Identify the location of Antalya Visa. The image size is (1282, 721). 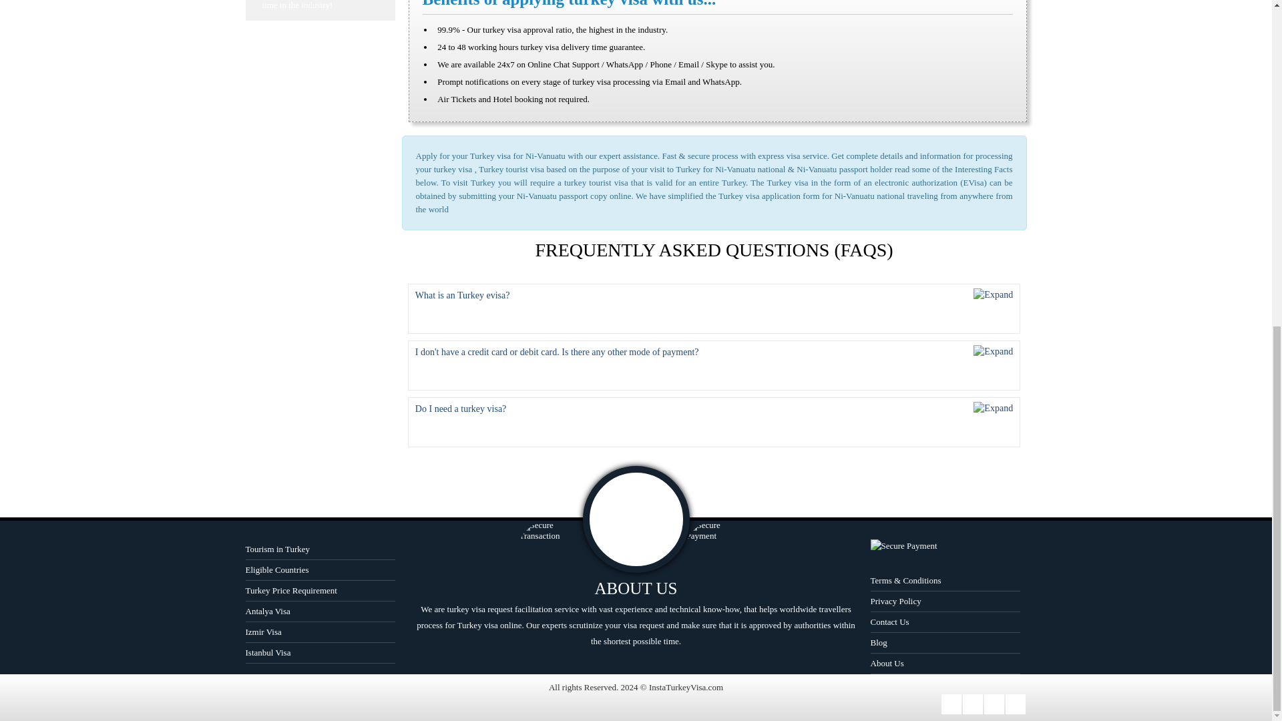
(320, 612).